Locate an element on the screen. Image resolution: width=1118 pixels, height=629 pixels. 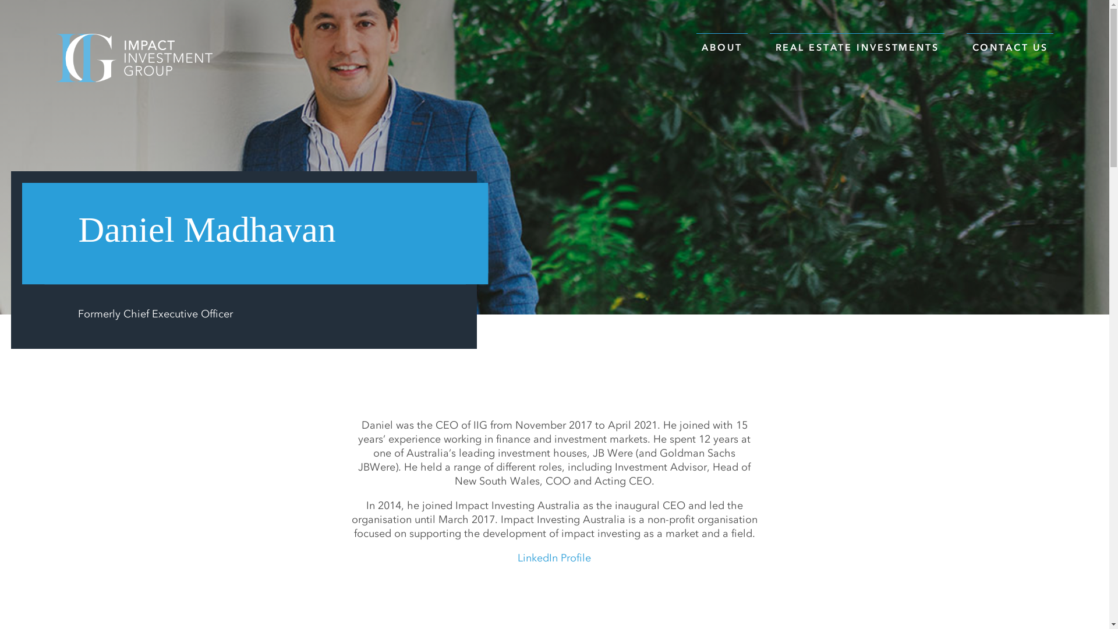
ABOUT is located at coordinates (722, 44).